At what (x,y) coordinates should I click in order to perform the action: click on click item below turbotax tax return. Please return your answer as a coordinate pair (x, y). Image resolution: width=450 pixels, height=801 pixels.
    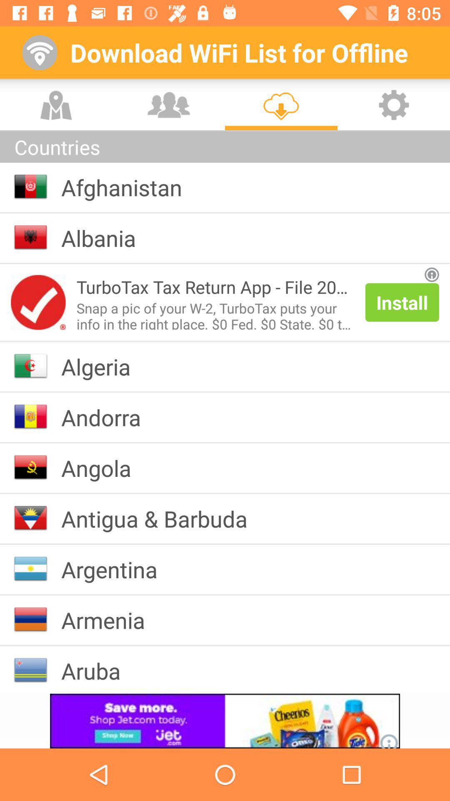
    Looking at the image, I should click on (215, 314).